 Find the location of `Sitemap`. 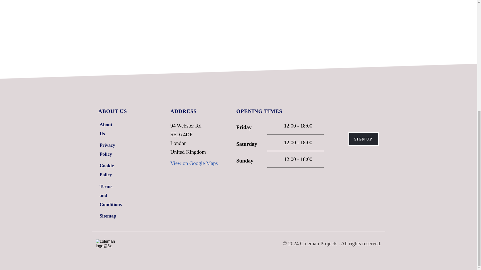

Sitemap is located at coordinates (109, 216).